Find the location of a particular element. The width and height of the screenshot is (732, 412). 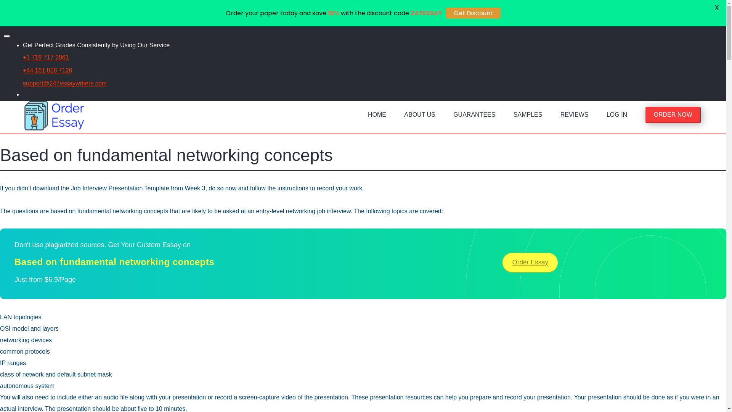

ORDER NOW is located at coordinates (673, 117).